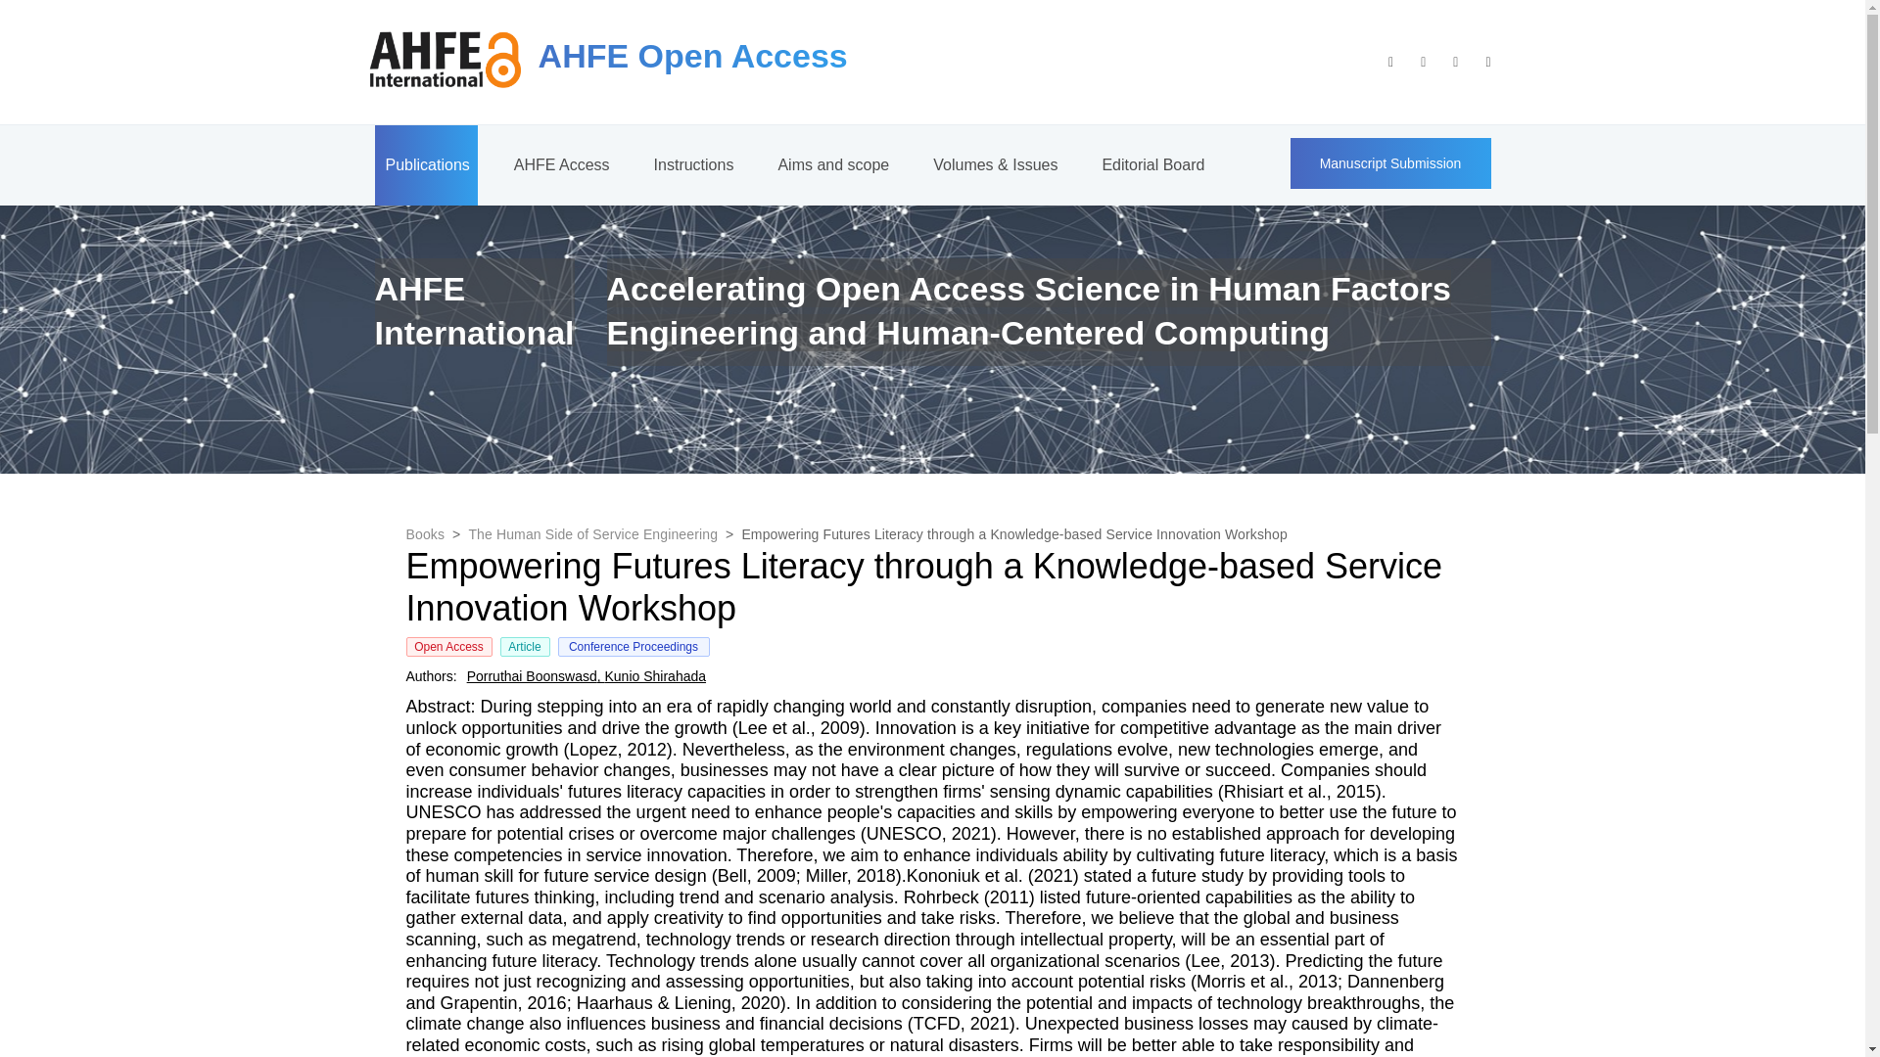 This screenshot has width=1880, height=1057. What do you see at coordinates (1151, 164) in the screenshot?
I see `Editorial Board` at bounding box center [1151, 164].